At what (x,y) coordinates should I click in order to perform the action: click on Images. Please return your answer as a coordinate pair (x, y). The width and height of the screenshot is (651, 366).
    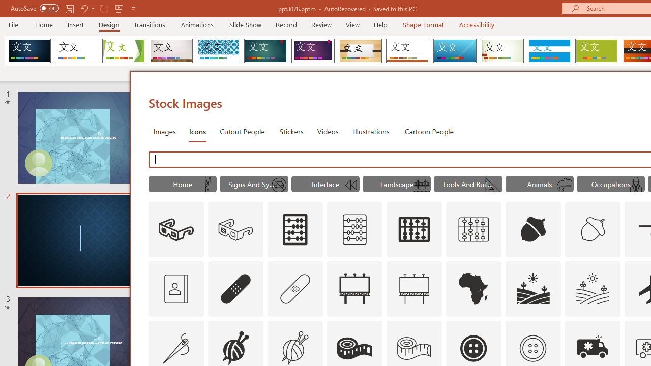
    Looking at the image, I should click on (164, 131).